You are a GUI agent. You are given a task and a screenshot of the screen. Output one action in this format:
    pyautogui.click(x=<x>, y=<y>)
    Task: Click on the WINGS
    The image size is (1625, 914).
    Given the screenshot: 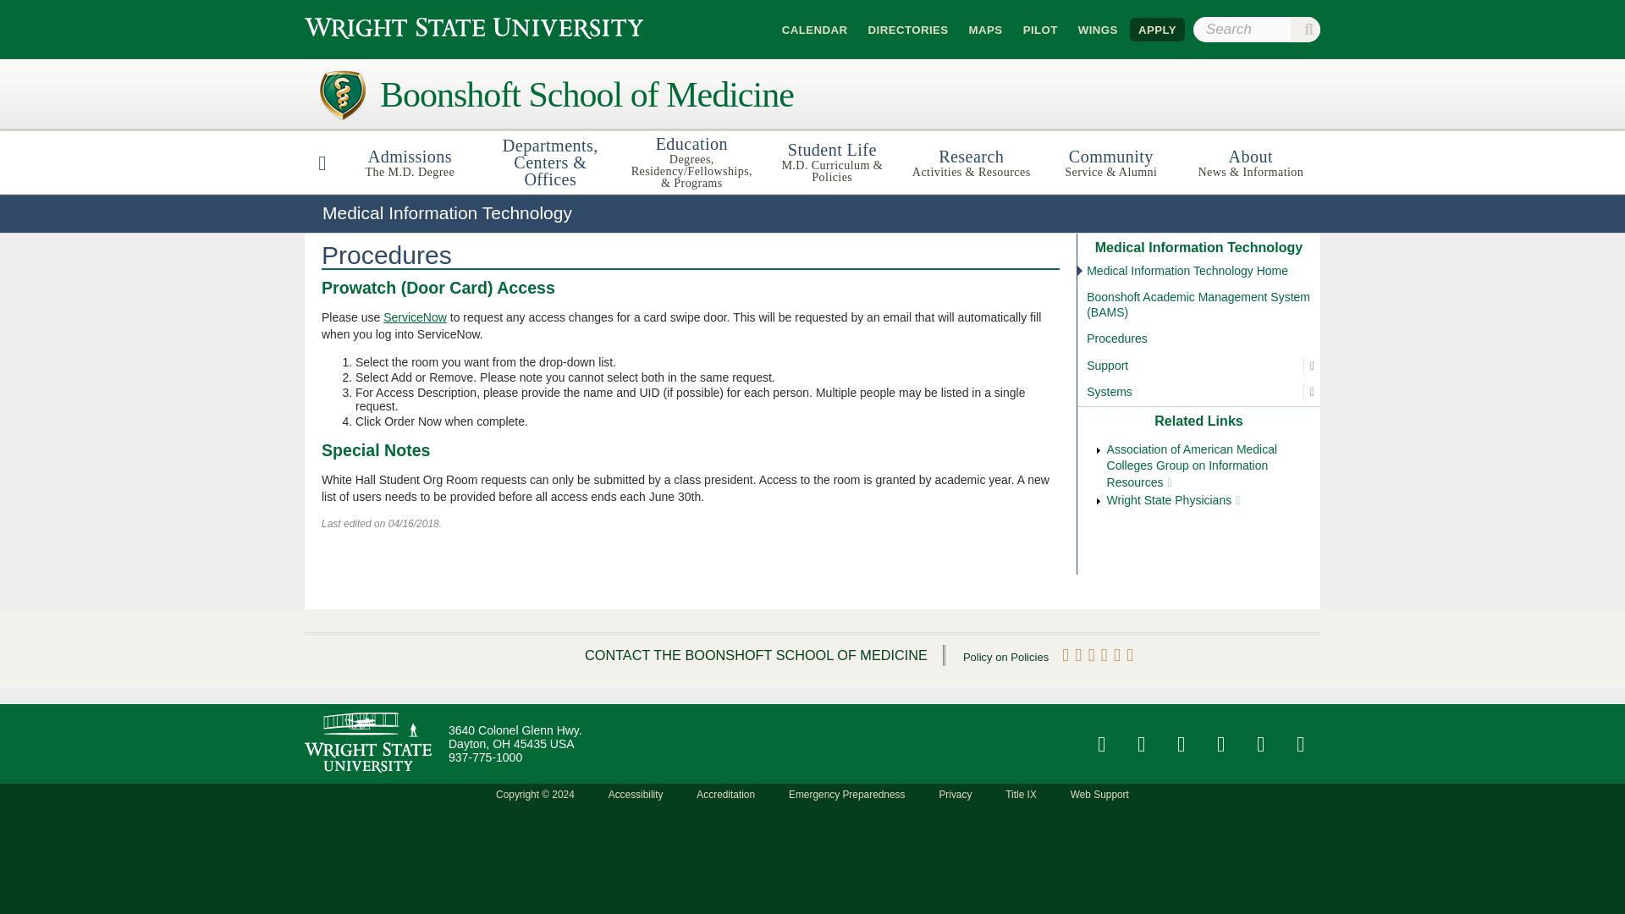 What is the action you would take?
    pyautogui.click(x=1097, y=29)
    